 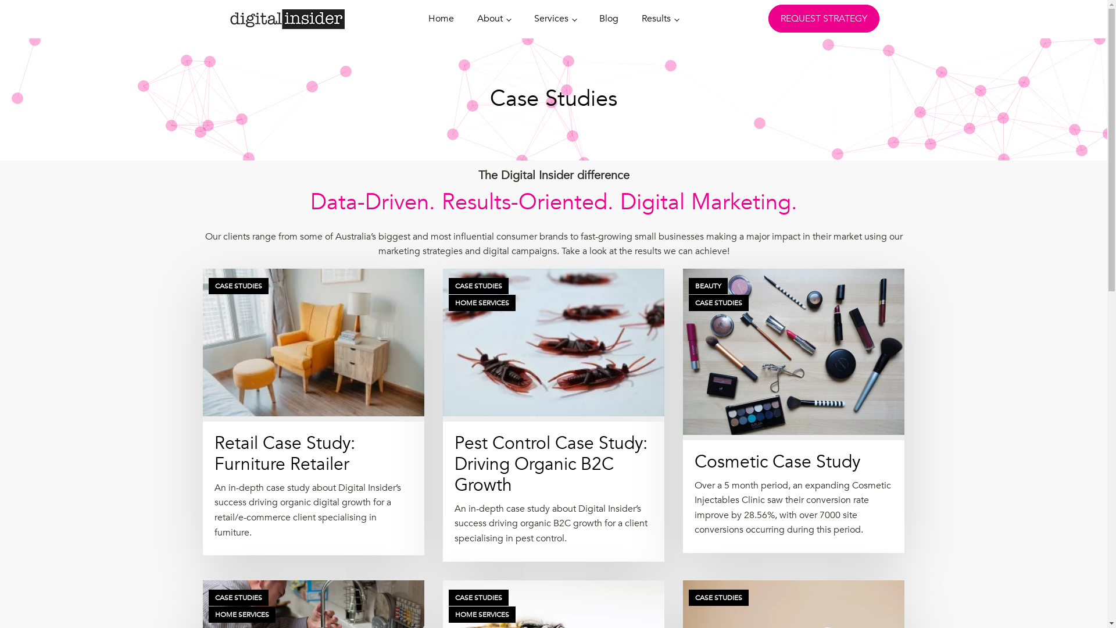 I want to click on Blog, so click(x=609, y=19).